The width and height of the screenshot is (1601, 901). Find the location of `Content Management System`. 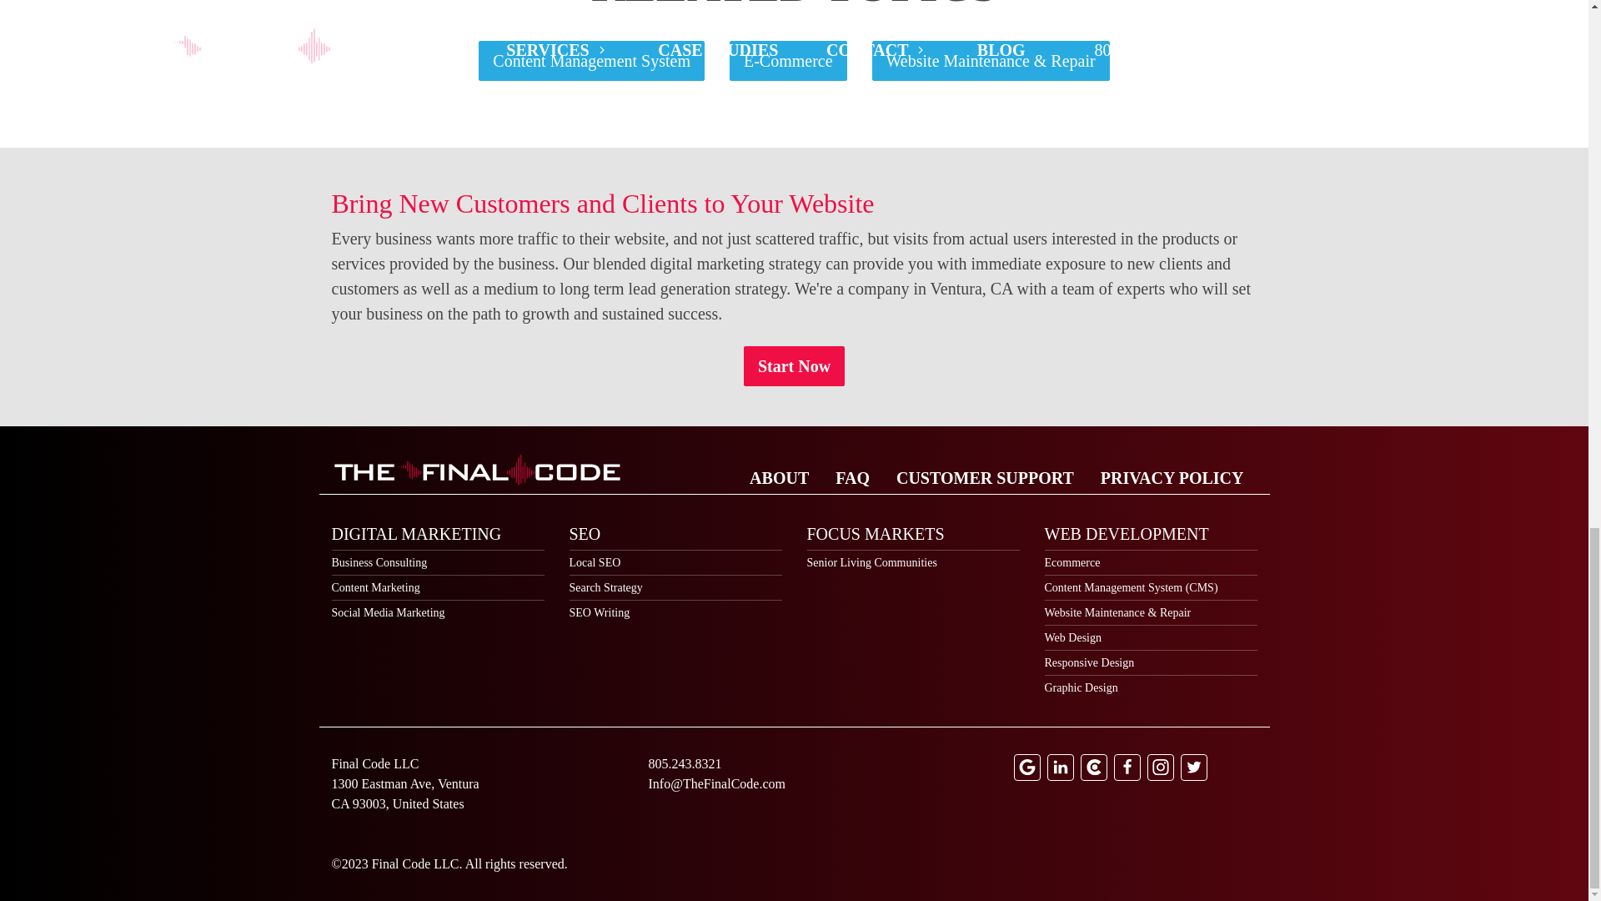

Content Management System is located at coordinates (591, 60).